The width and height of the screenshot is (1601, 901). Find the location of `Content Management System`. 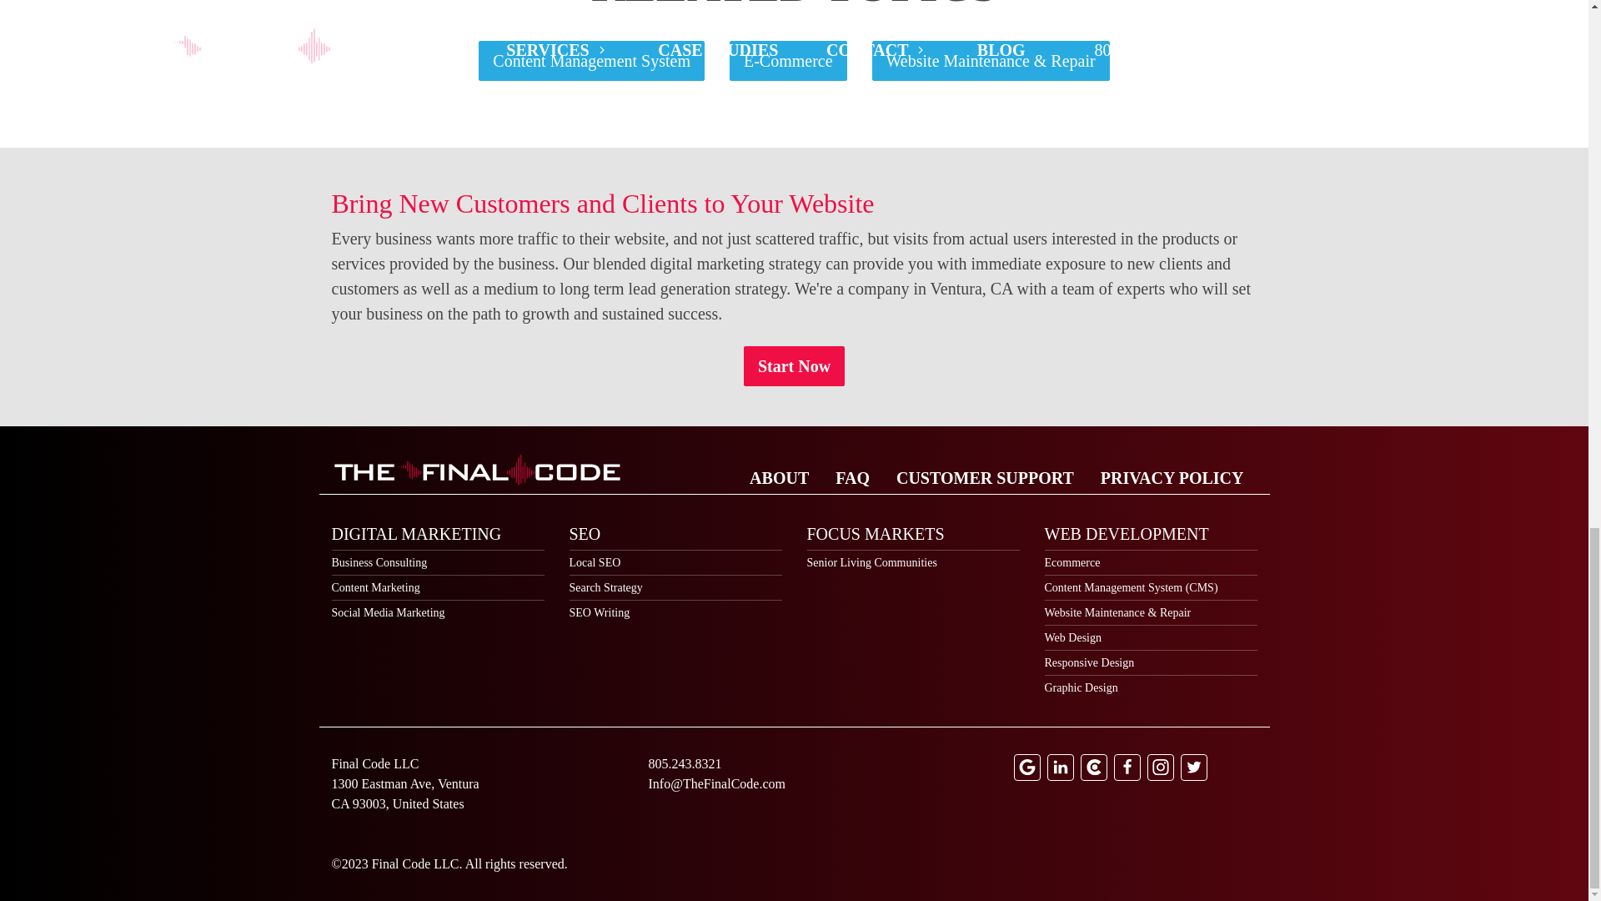

Content Management System is located at coordinates (591, 60).